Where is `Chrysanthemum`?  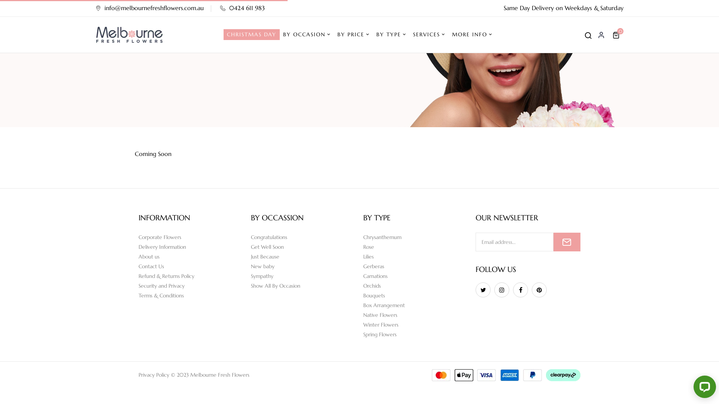 Chrysanthemum is located at coordinates (416, 237).